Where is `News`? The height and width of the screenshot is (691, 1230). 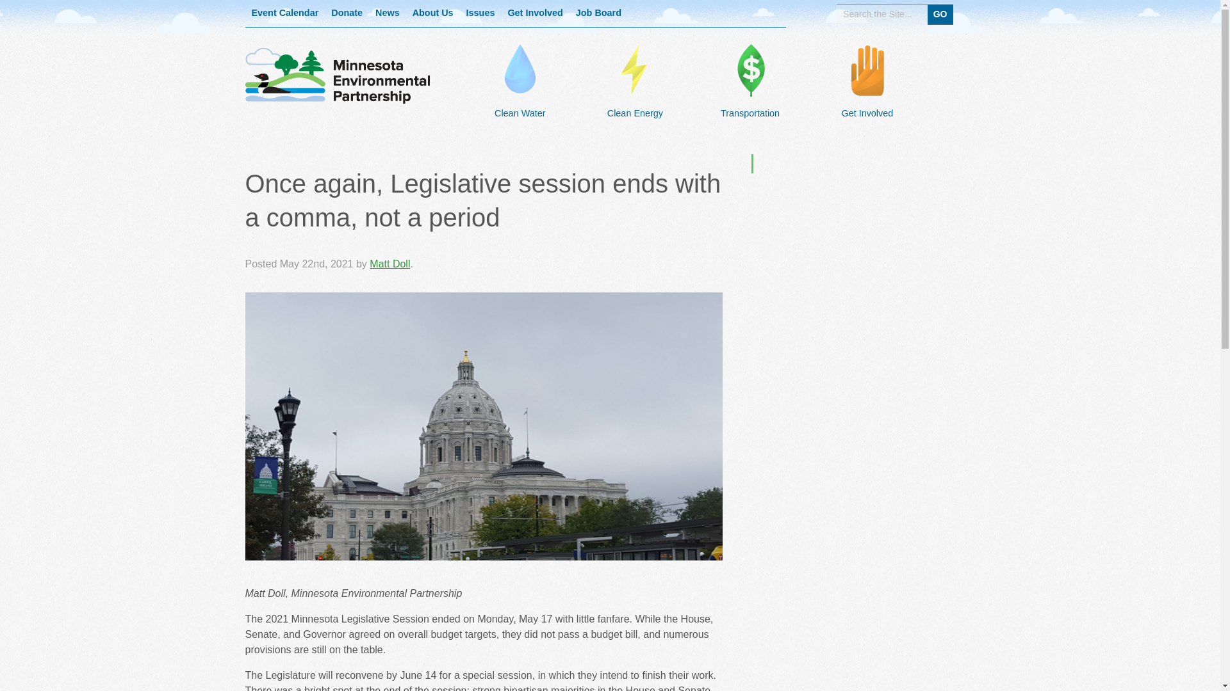 News is located at coordinates (387, 13).